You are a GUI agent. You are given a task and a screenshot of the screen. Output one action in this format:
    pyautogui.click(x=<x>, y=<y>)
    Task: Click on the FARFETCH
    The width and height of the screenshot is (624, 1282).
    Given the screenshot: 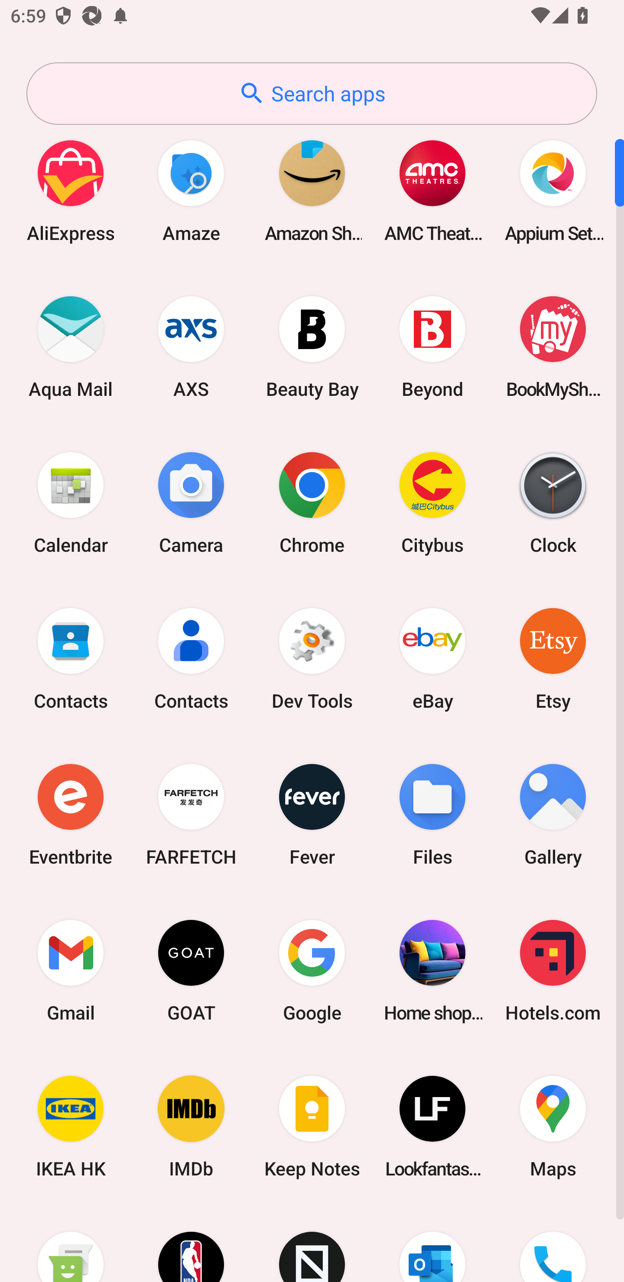 What is the action you would take?
    pyautogui.click(x=191, y=814)
    